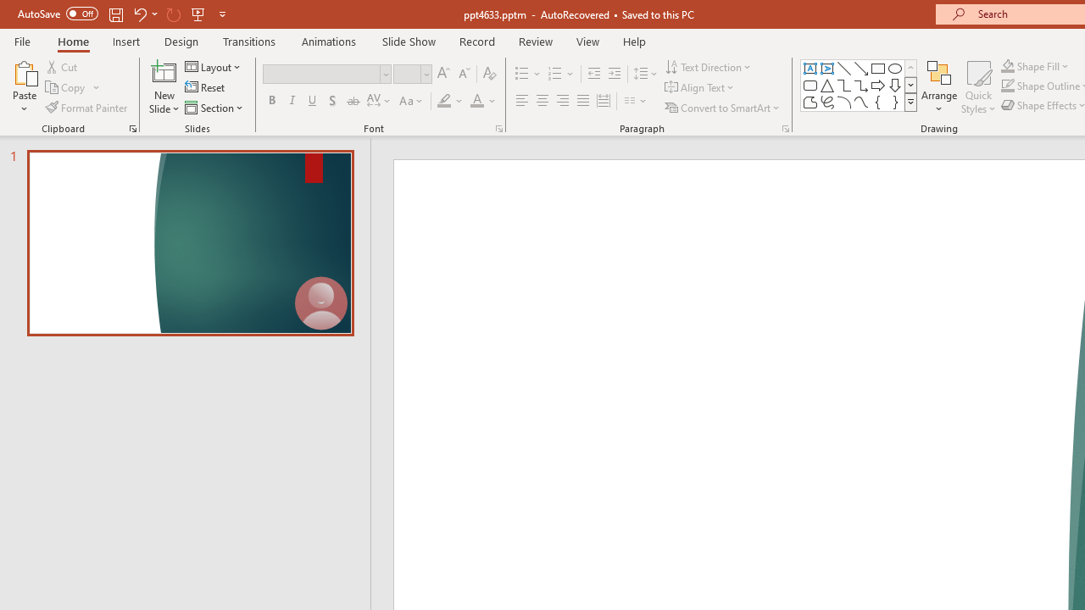 This screenshot has height=610, width=1085. What do you see at coordinates (292, 102) in the screenshot?
I see `Italic` at bounding box center [292, 102].